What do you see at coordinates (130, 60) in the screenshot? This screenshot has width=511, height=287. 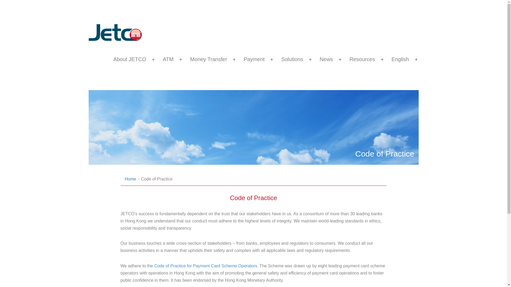 I see `About JETCO` at bounding box center [130, 60].